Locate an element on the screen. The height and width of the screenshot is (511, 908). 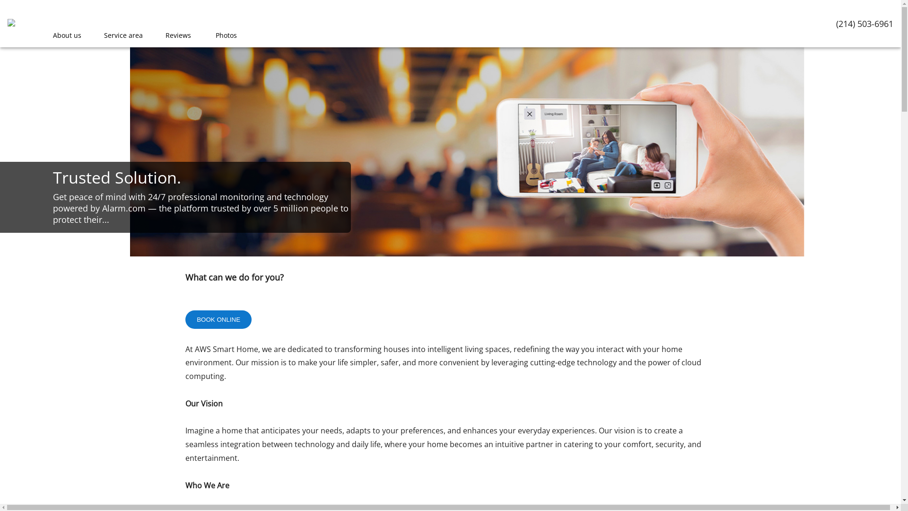
Service area is located at coordinates (123, 35).